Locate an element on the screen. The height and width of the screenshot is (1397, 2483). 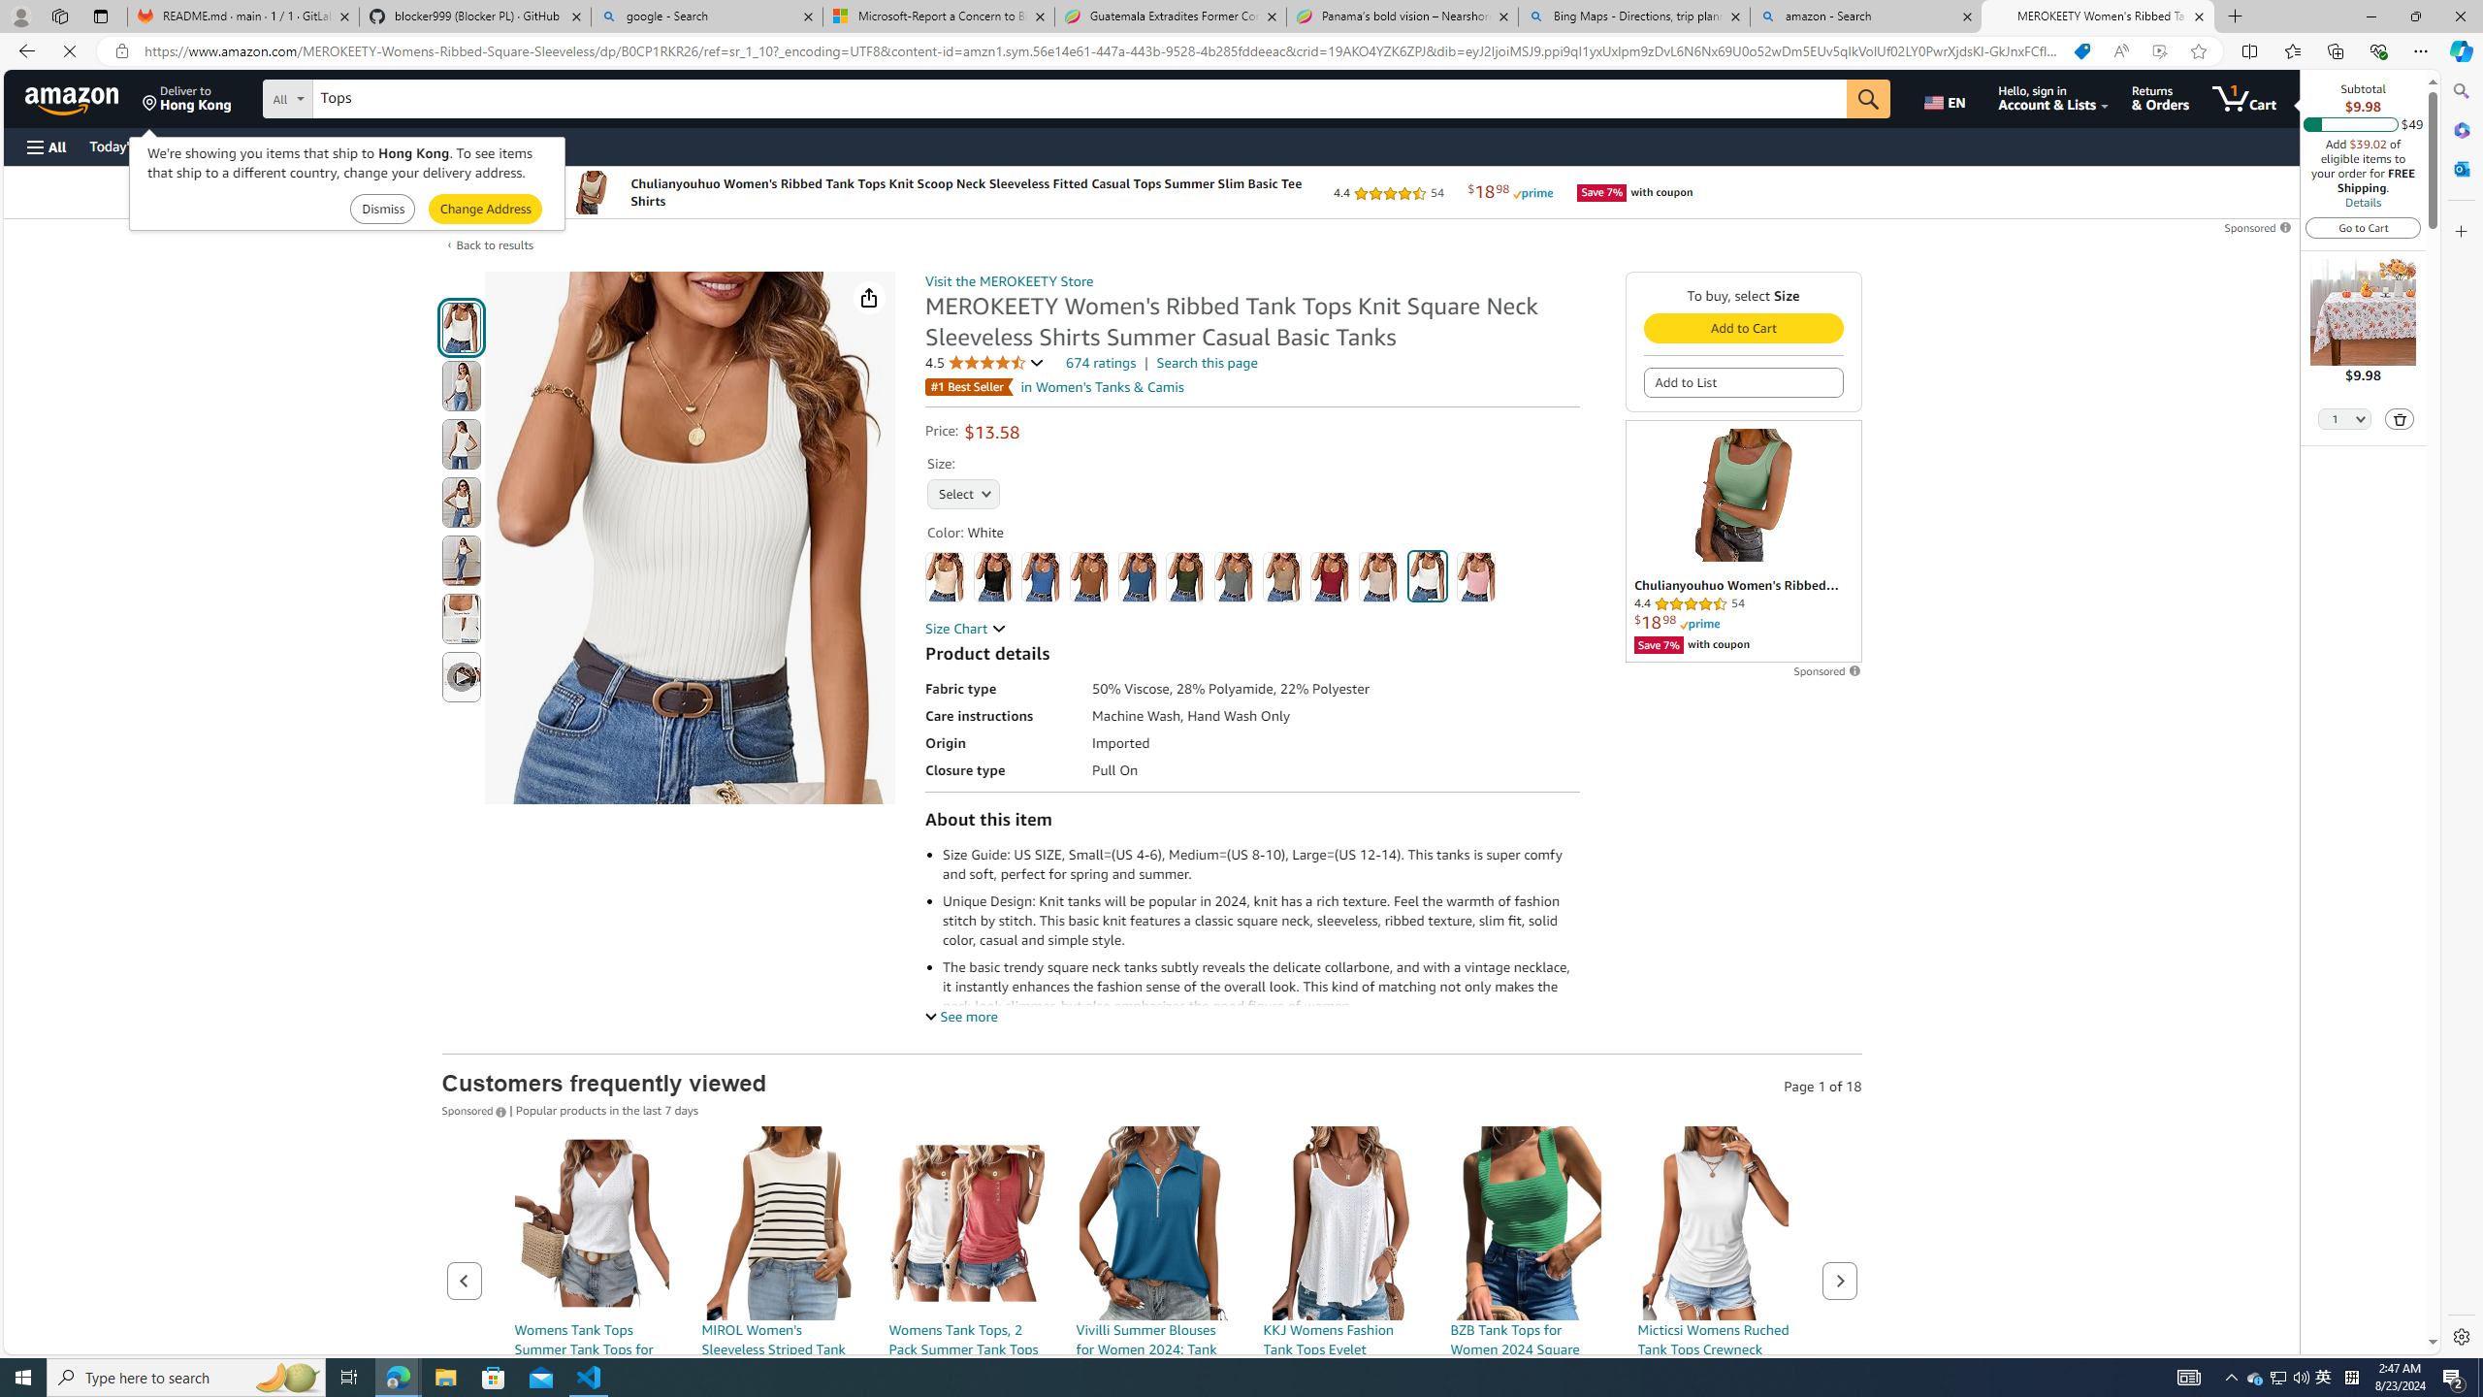
#1 Best Seller in Women's Tanks & Camis is located at coordinates (1055, 386).